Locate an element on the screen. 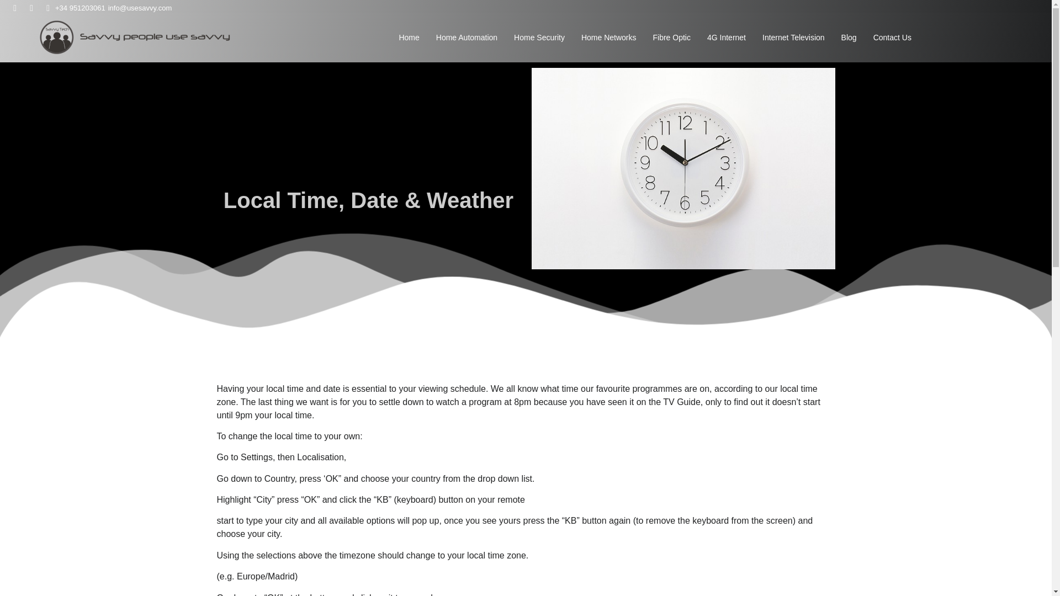  4G Internet is located at coordinates (727, 36).